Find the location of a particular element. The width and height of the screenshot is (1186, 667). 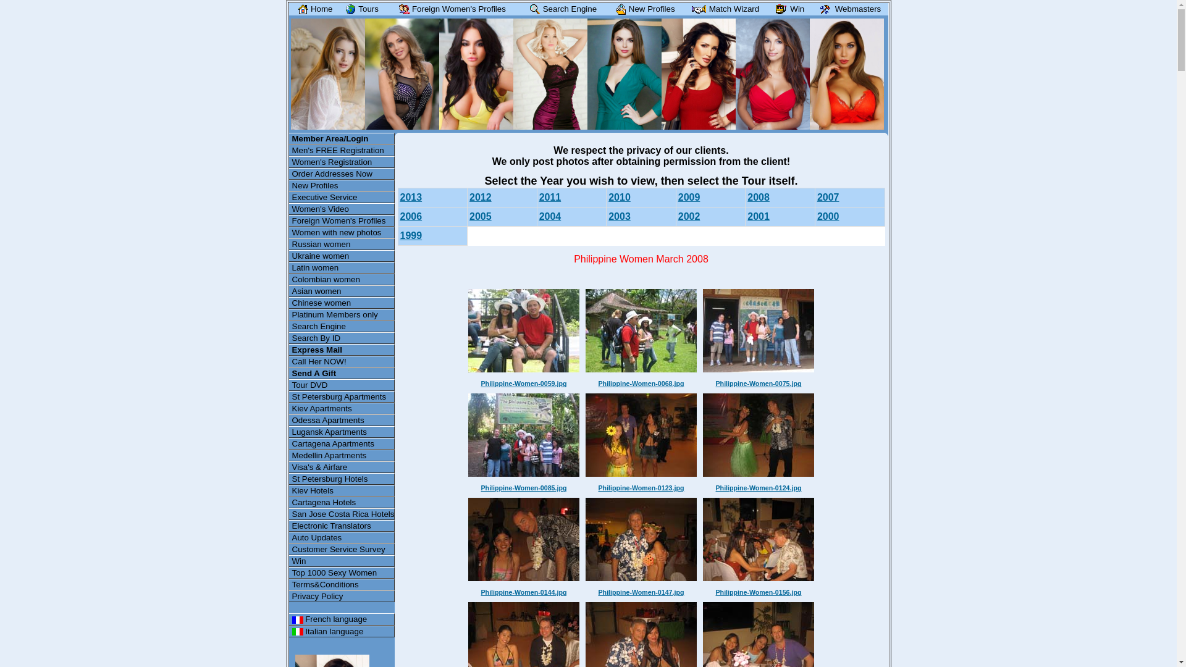

Send A Gift is located at coordinates (342, 373).